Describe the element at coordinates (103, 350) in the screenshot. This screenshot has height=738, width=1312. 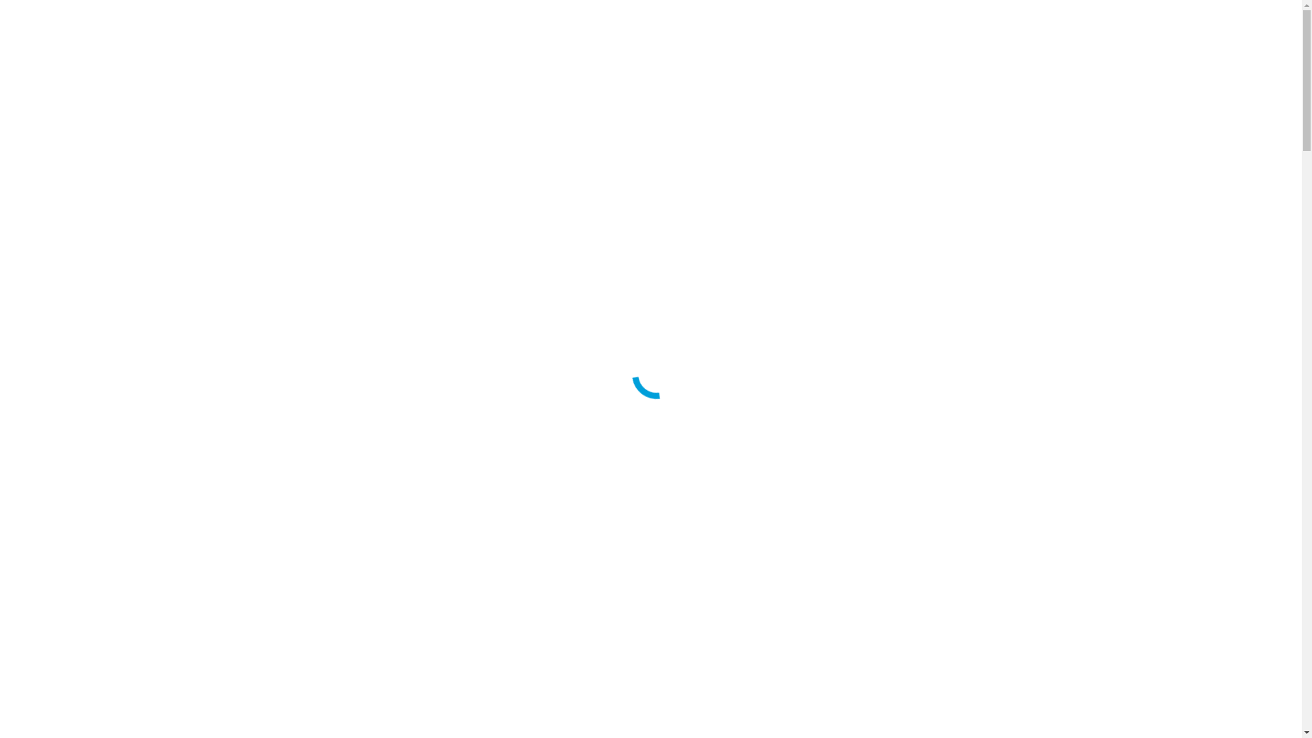
I see `Pricing` at that location.